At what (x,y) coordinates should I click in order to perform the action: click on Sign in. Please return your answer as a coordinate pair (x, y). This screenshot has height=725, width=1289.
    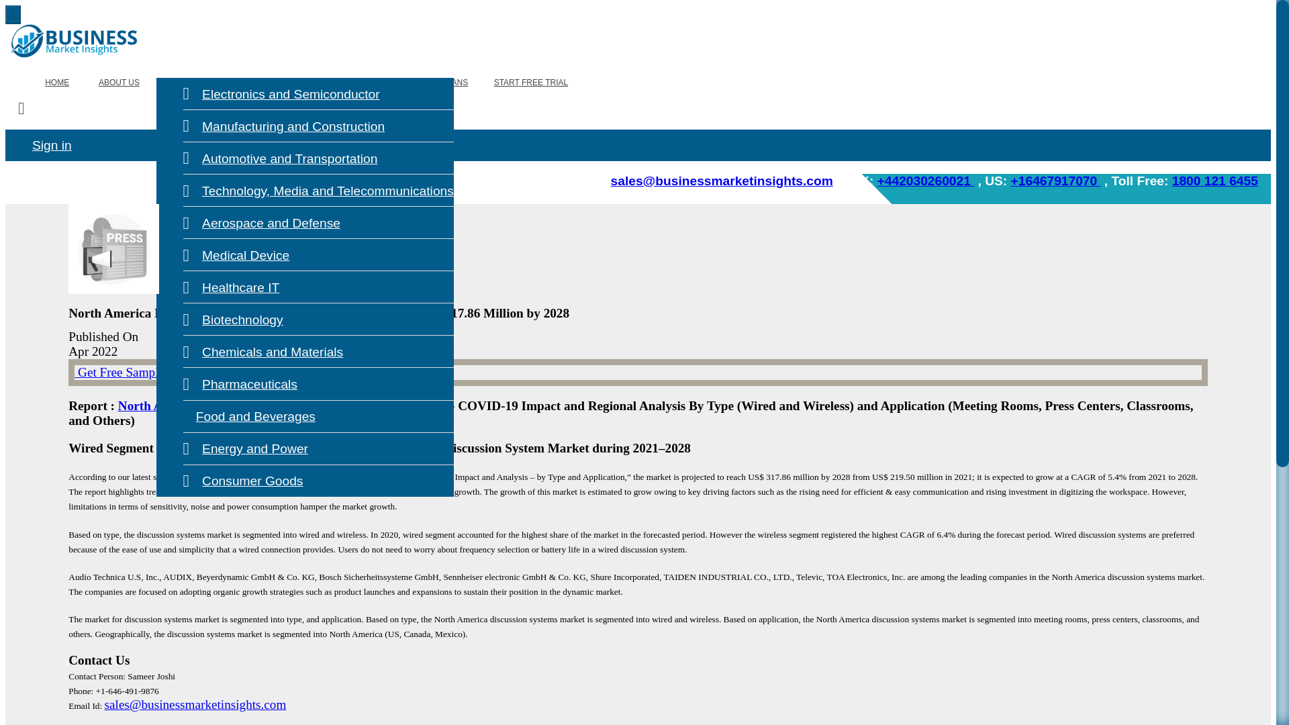
    Looking at the image, I should click on (52, 145).